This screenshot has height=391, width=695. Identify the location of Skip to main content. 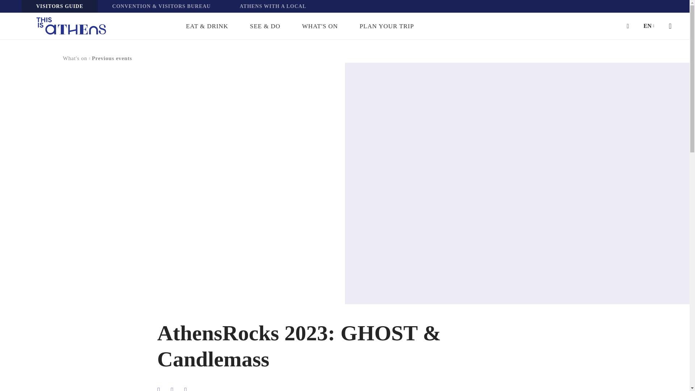
(12, 12).